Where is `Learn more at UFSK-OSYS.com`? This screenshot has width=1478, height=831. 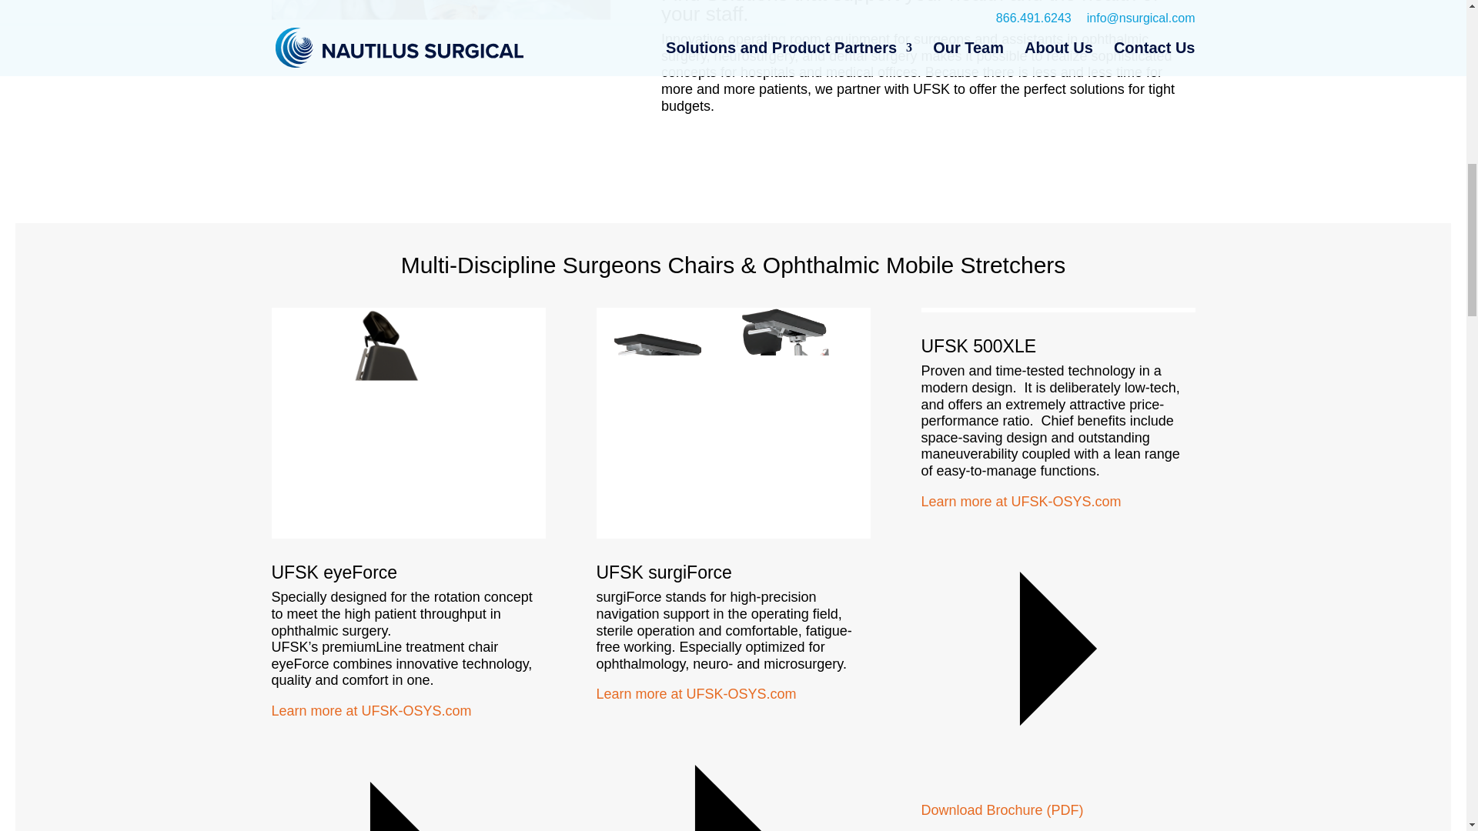 Learn more at UFSK-OSYS.com is located at coordinates (408, 766).